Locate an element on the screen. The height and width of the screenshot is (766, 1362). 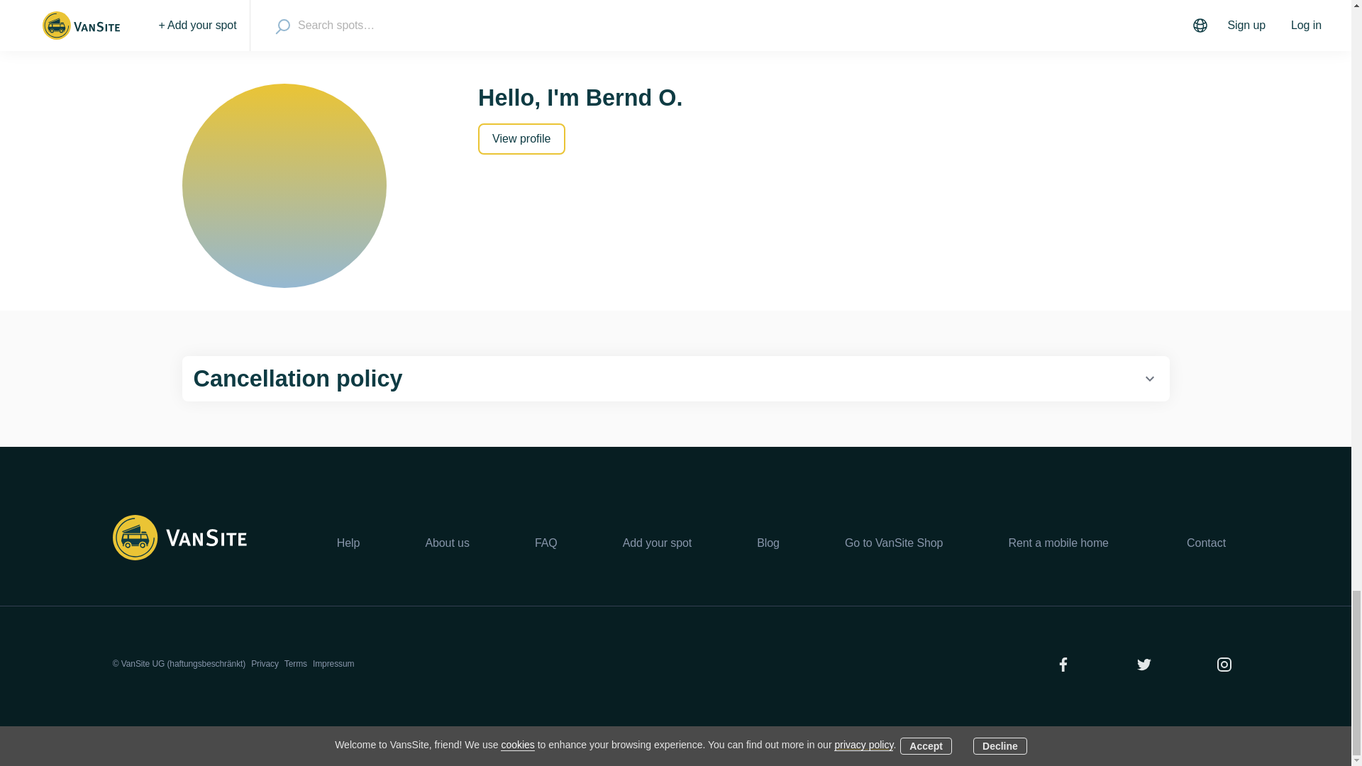
Rent a mobile home is located at coordinates (1058, 543).